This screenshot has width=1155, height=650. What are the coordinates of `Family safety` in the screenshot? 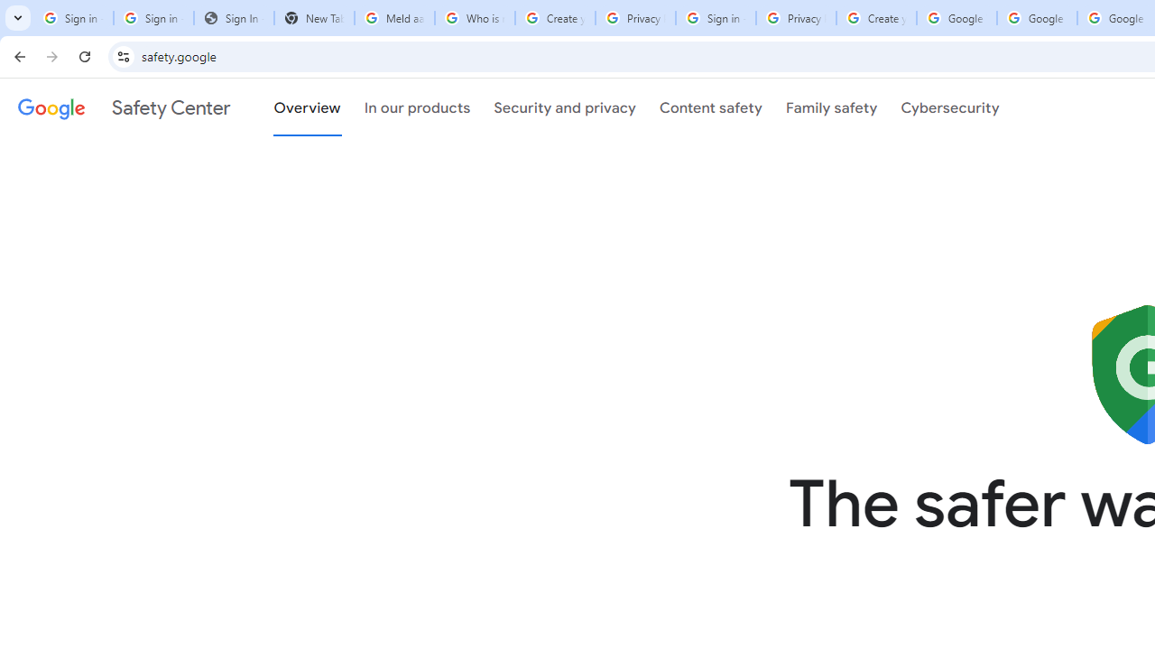 It's located at (831, 107).